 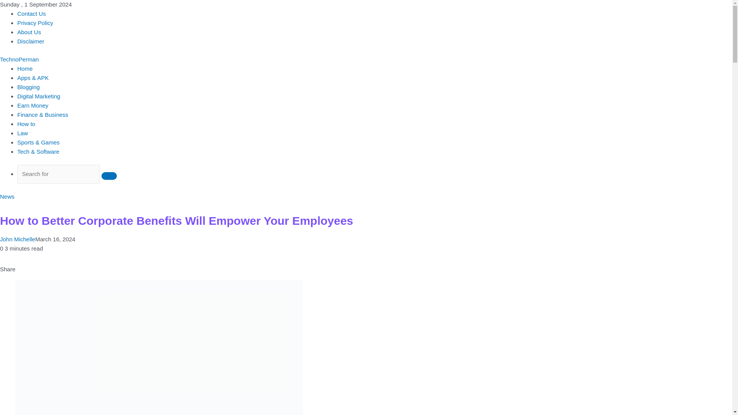 I want to click on Privacy Policy, so click(x=35, y=23).